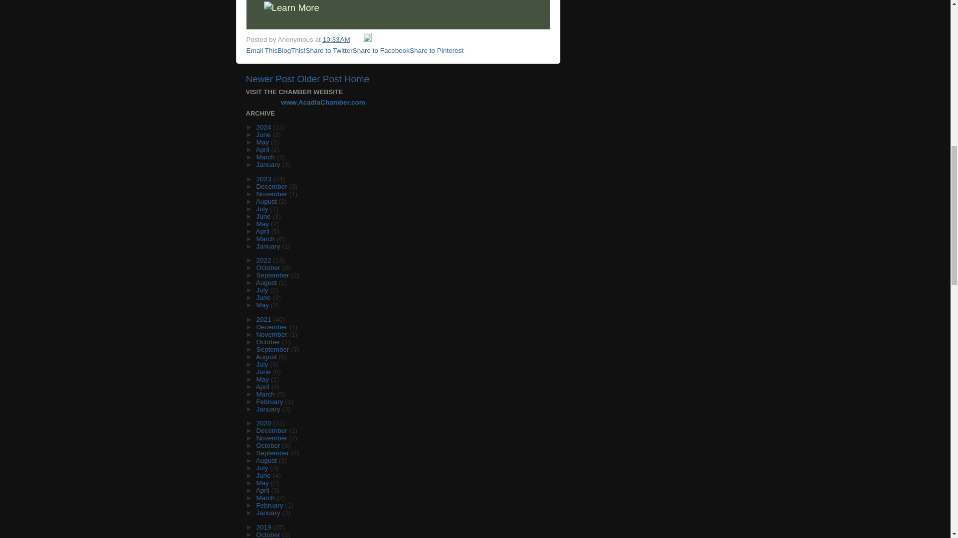 The image size is (958, 538). Describe the element at coordinates (268, 164) in the screenshot. I see `January` at that location.